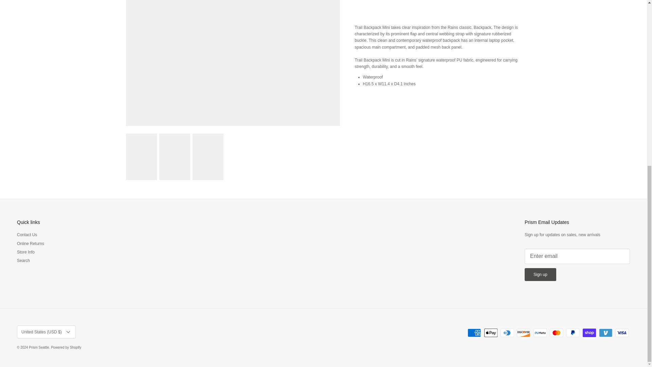 This screenshot has height=367, width=652. I want to click on Meta Pay, so click(540, 333).